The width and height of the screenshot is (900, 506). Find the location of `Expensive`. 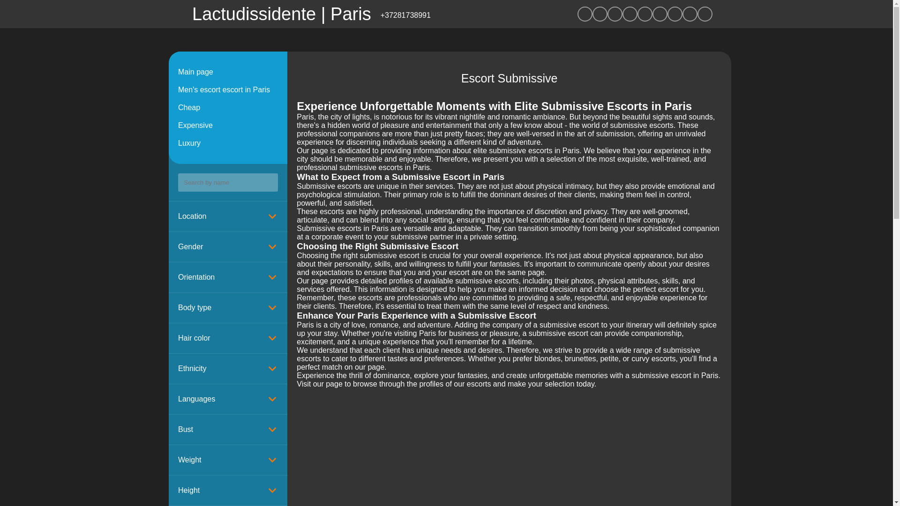

Expensive is located at coordinates (228, 126).